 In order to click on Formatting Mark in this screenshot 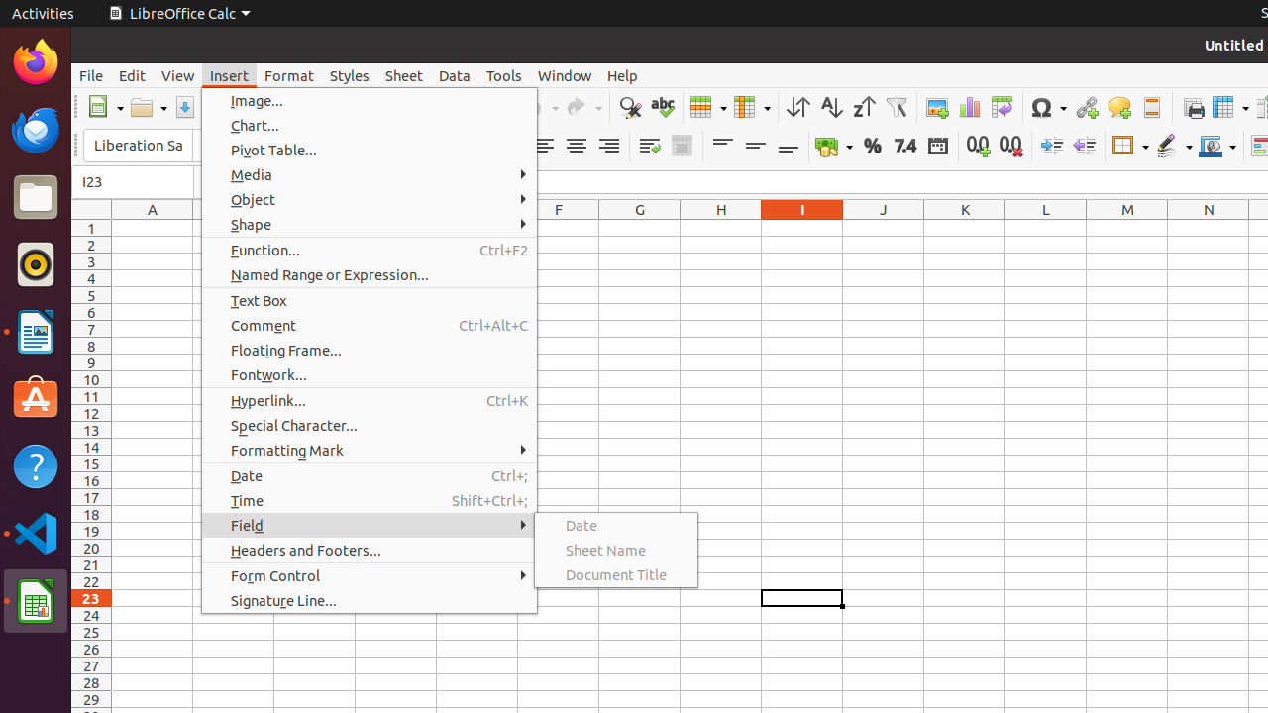, I will do `click(370, 450)`.